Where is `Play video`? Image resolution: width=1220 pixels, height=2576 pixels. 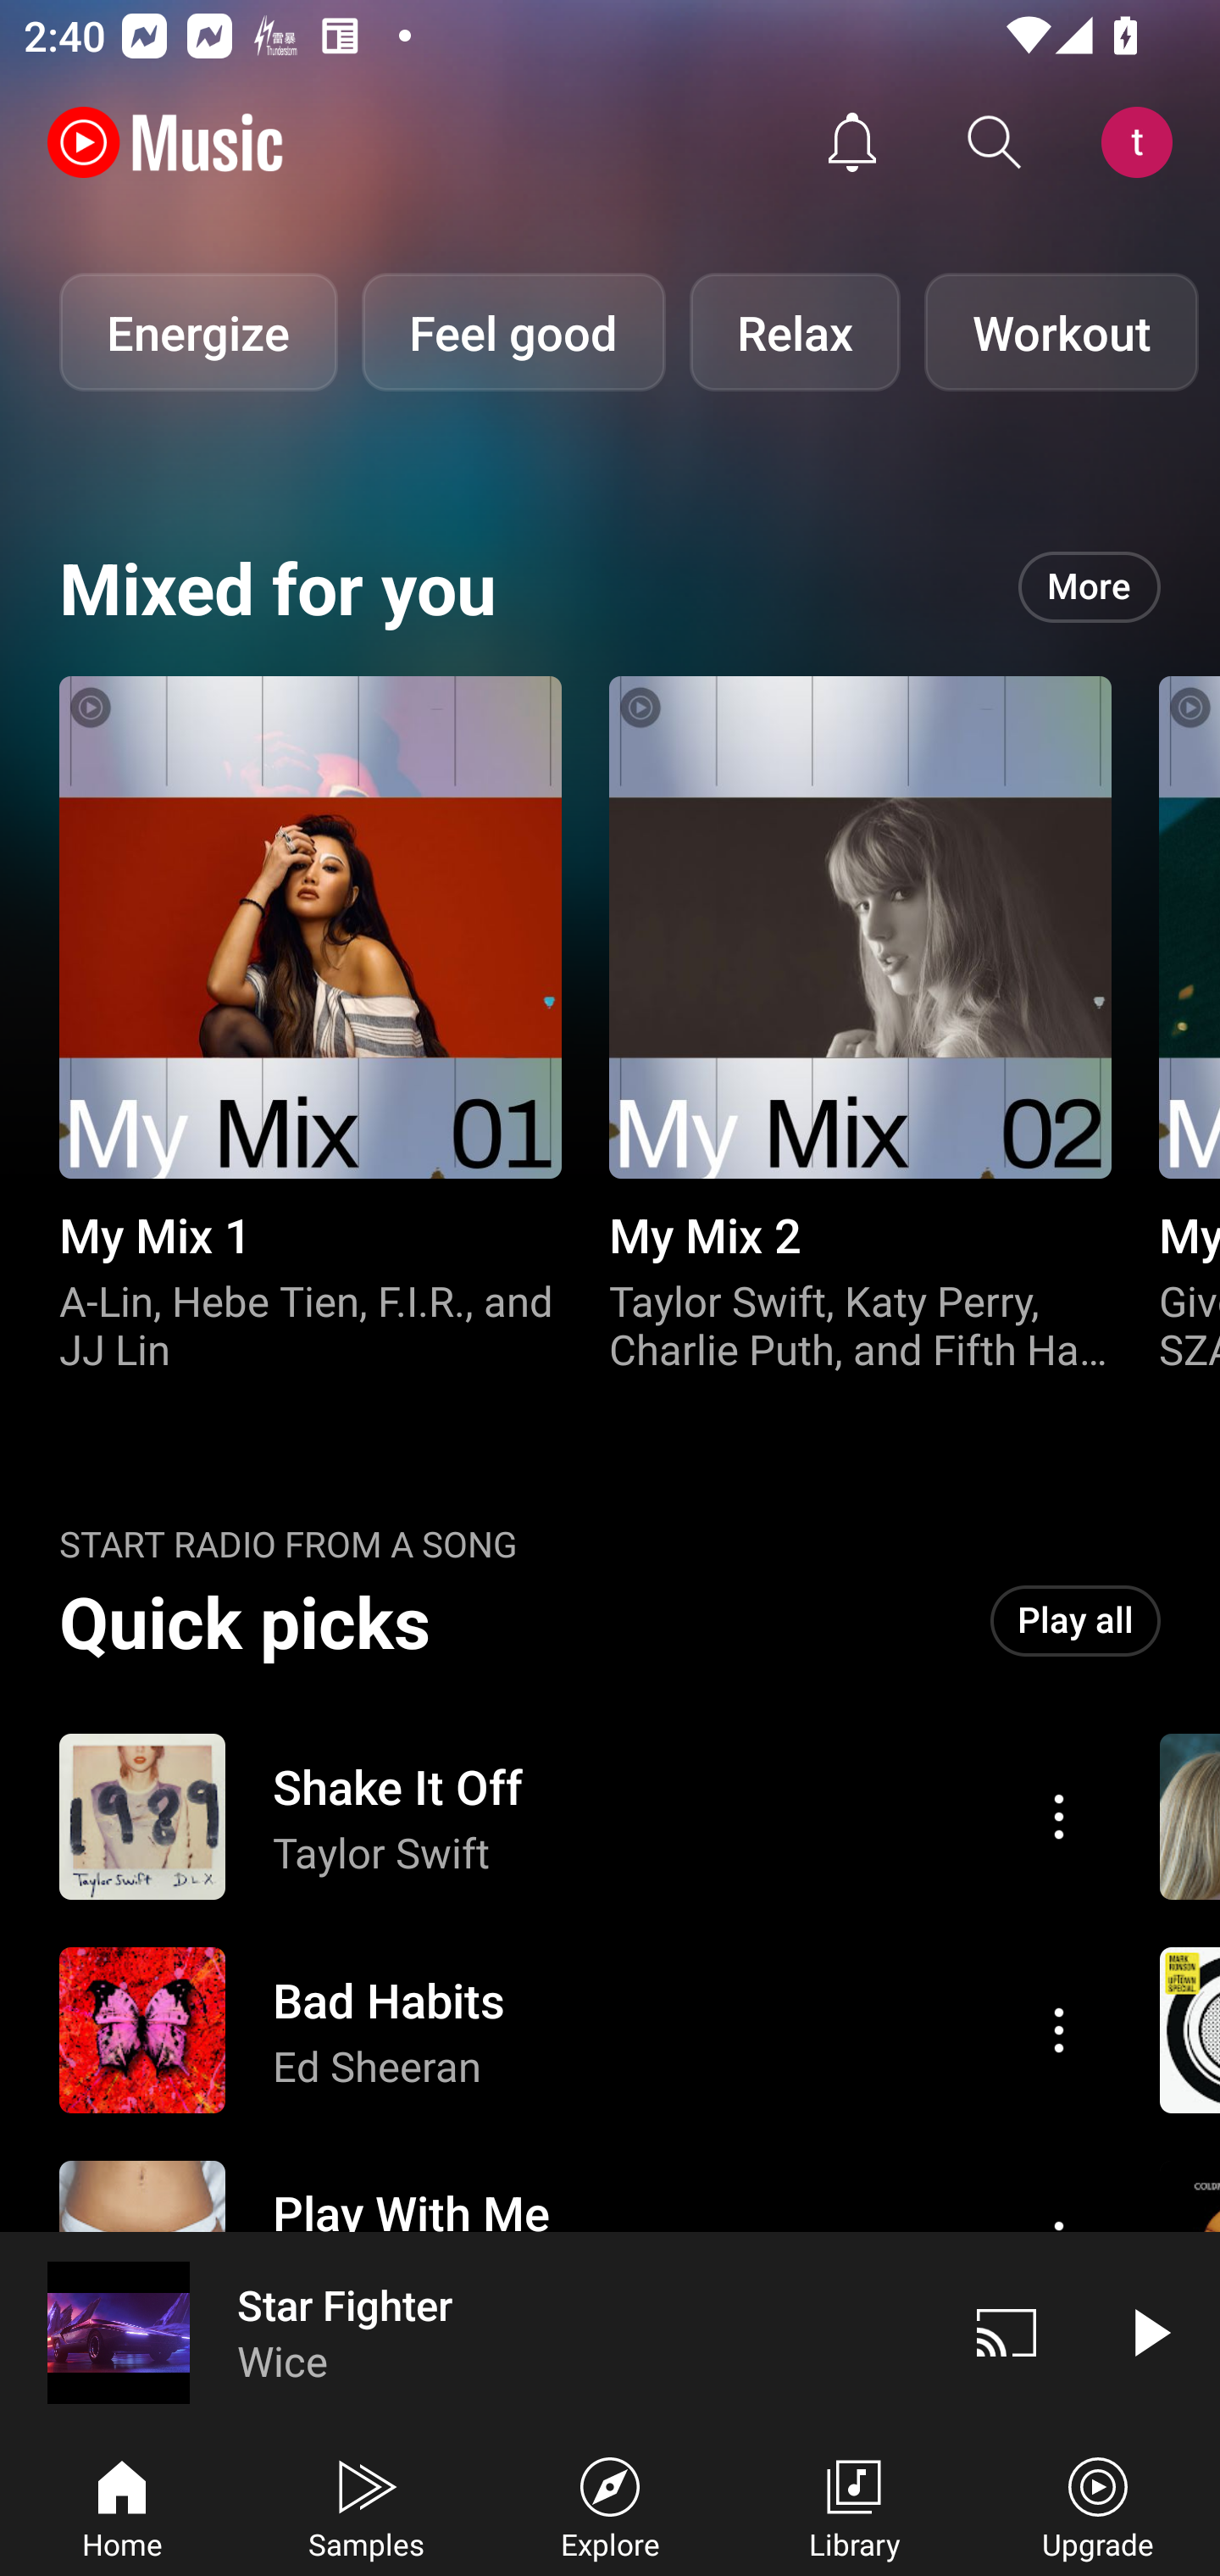 Play video is located at coordinates (1149, 2332).